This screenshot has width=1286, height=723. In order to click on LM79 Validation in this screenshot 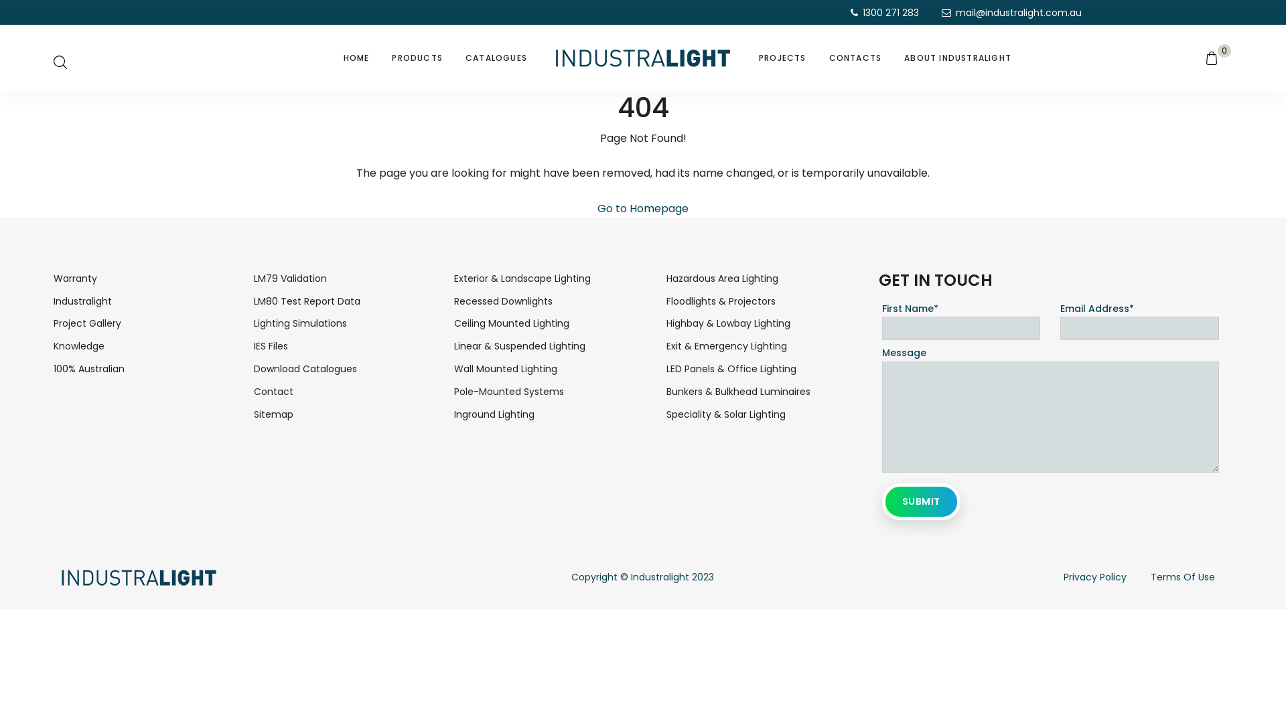, I will do `click(291, 278)`.